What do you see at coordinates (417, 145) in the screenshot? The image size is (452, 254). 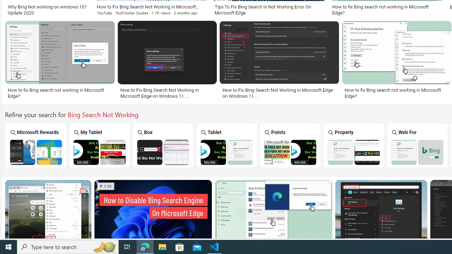 I see `Web For` at bounding box center [417, 145].